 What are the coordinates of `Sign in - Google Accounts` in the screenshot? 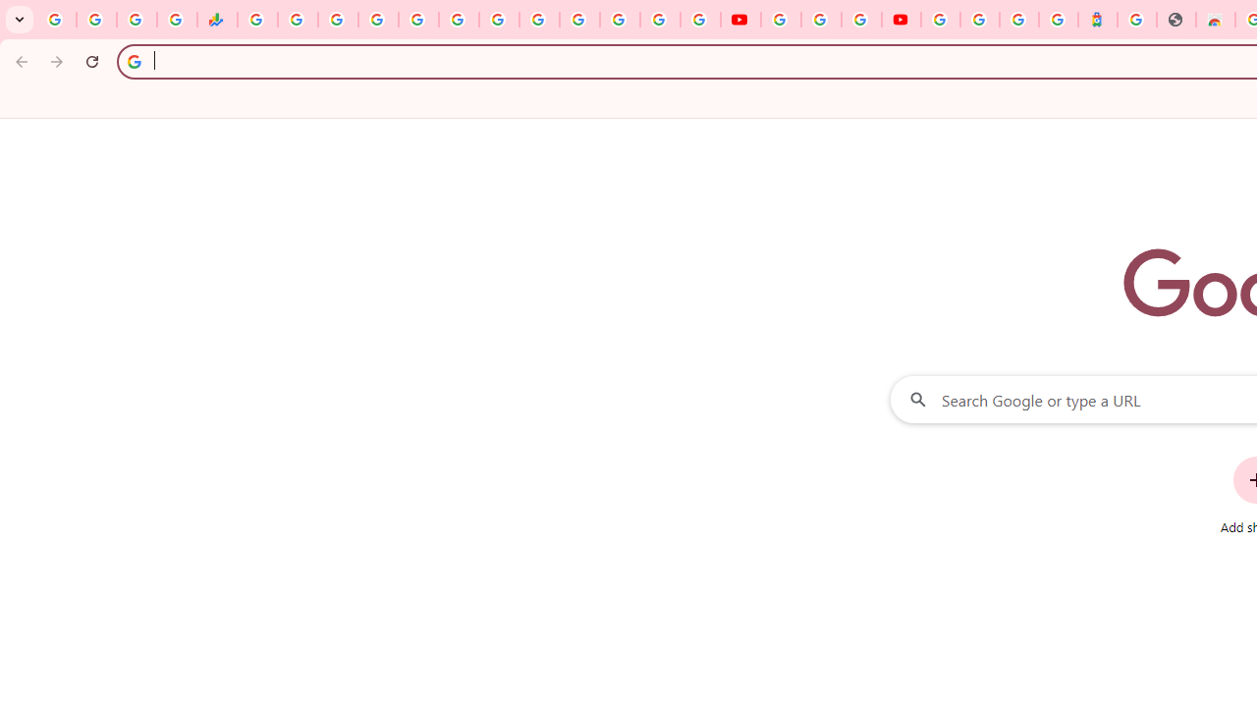 It's located at (377, 20).